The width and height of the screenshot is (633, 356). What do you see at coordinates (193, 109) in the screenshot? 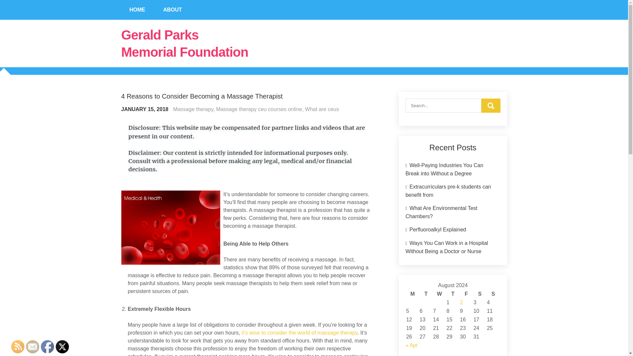
I see `Massage therapy` at bounding box center [193, 109].